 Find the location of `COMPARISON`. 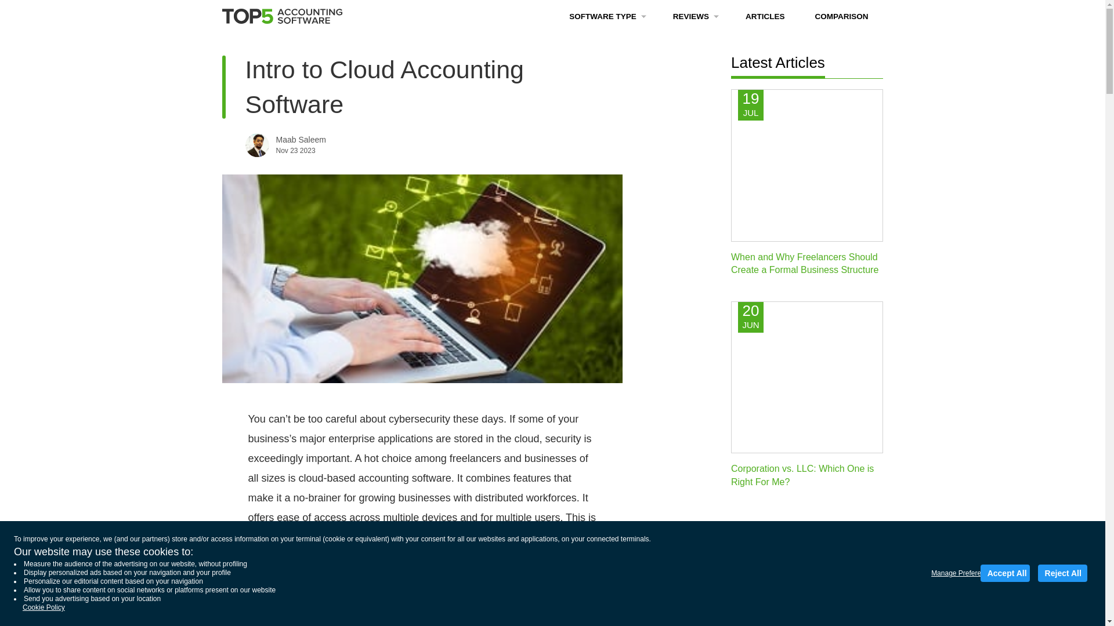

COMPARISON is located at coordinates (841, 16).